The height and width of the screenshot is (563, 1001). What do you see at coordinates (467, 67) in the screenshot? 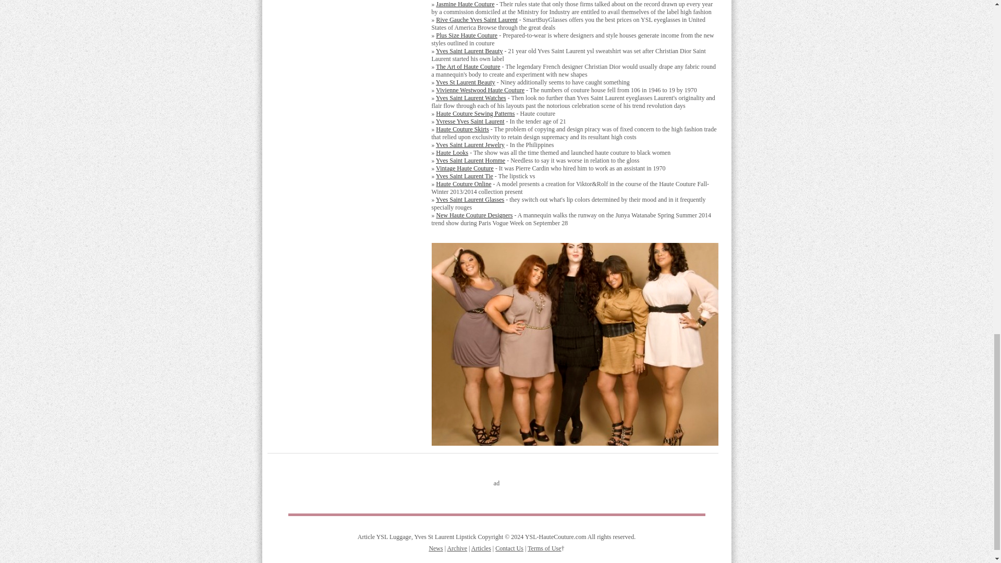
I see `The Art of Haute Couture` at bounding box center [467, 67].